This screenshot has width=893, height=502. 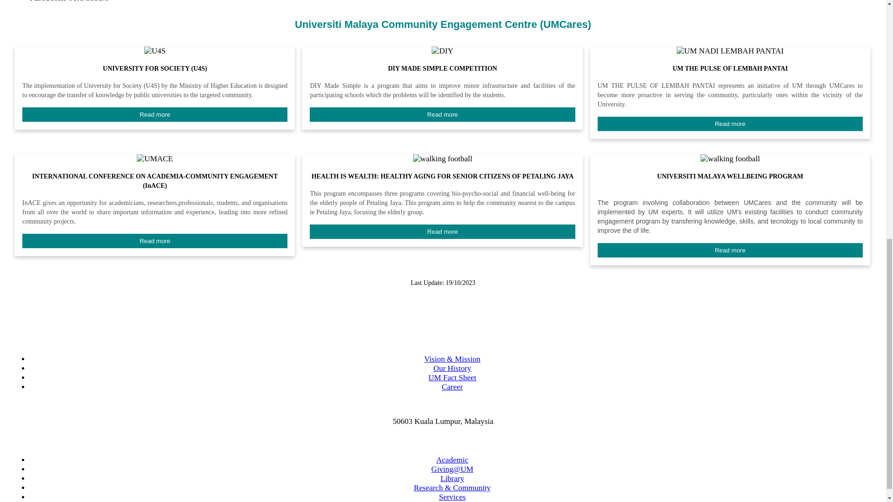 What do you see at coordinates (442, 114) in the screenshot?
I see `Read more` at bounding box center [442, 114].